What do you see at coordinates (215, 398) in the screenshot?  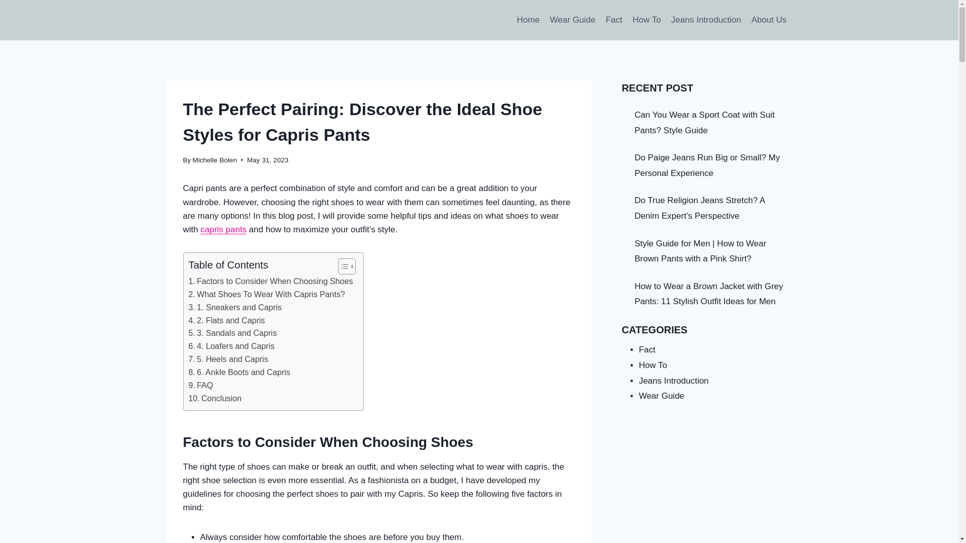 I see `Conclusion` at bounding box center [215, 398].